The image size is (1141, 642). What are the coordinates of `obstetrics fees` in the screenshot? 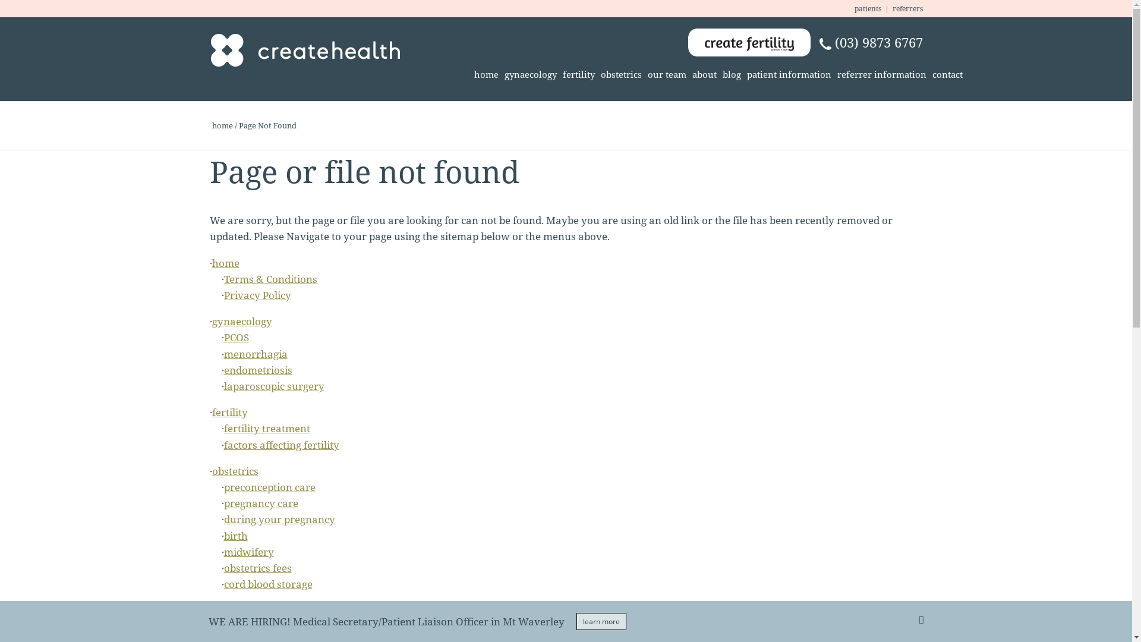 It's located at (257, 568).